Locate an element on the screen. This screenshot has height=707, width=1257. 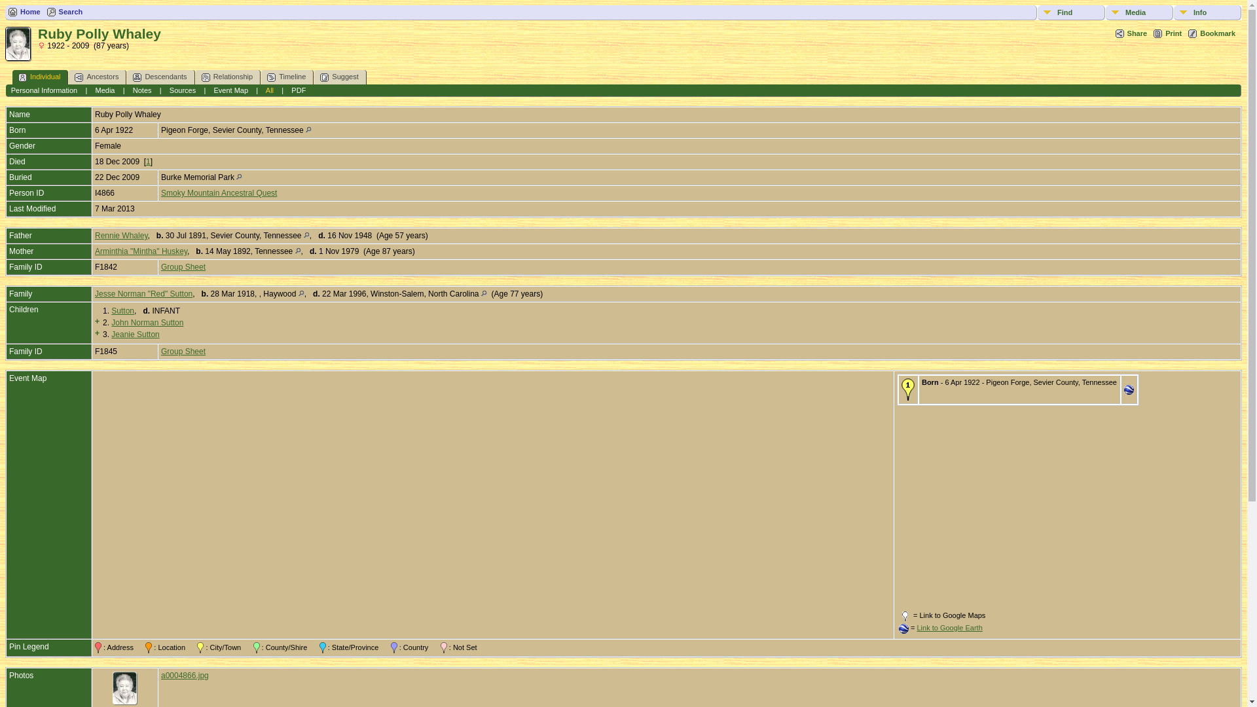
Search is located at coordinates (65, 12).